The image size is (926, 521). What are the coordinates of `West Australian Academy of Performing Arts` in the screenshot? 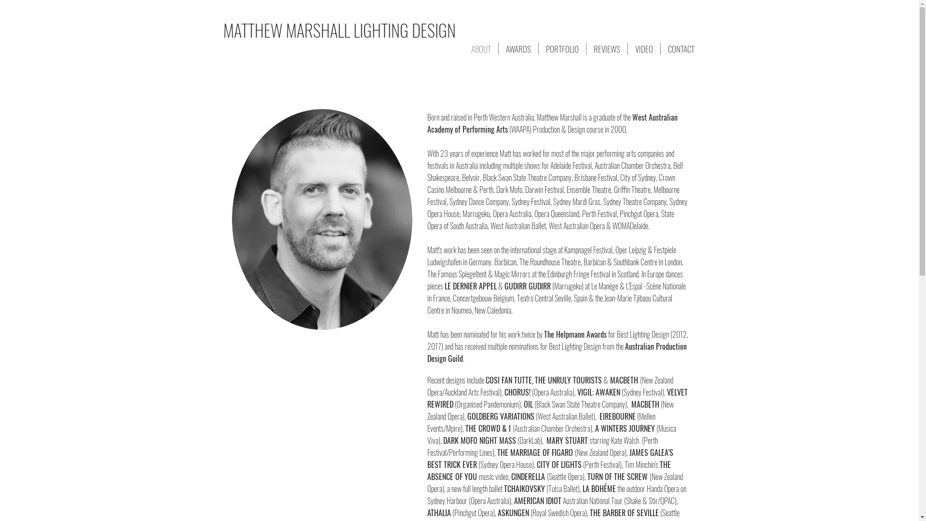 It's located at (553, 123).